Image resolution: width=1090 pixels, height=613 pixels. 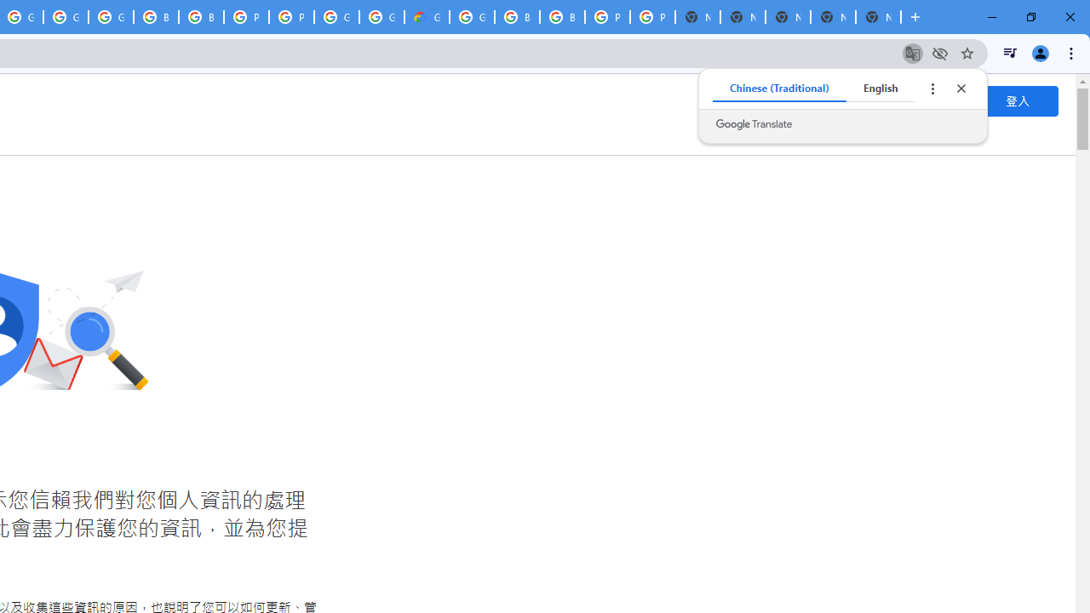 What do you see at coordinates (562, 17) in the screenshot?
I see `Browse Chrome as a guest - Computer - Google Chrome Help` at bounding box center [562, 17].